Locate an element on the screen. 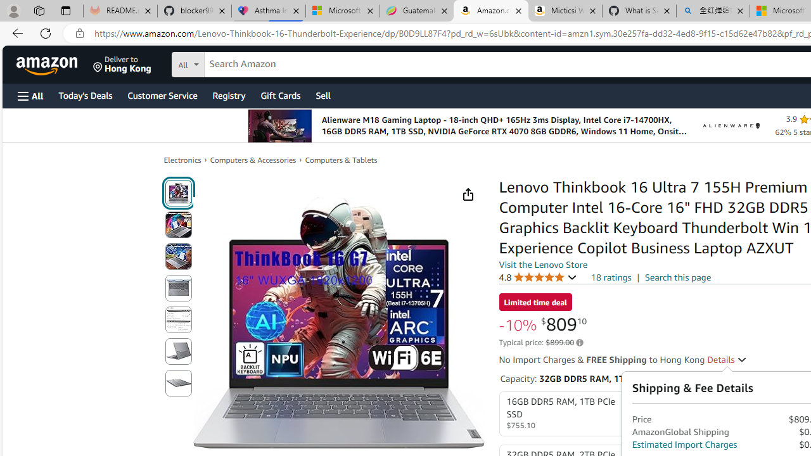  18 ratings is located at coordinates (611, 277).